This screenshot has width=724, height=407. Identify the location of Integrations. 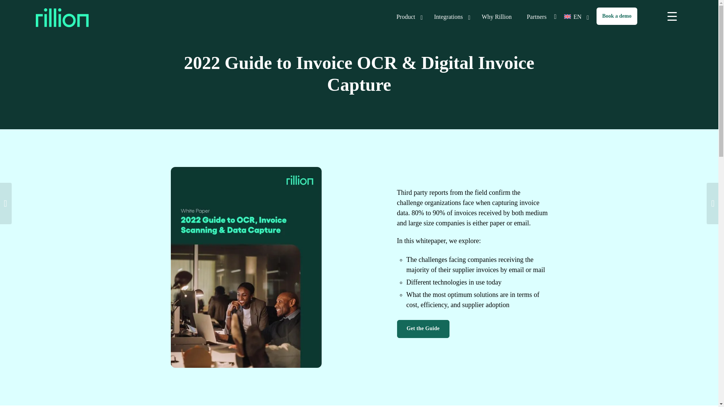
(62, 17).